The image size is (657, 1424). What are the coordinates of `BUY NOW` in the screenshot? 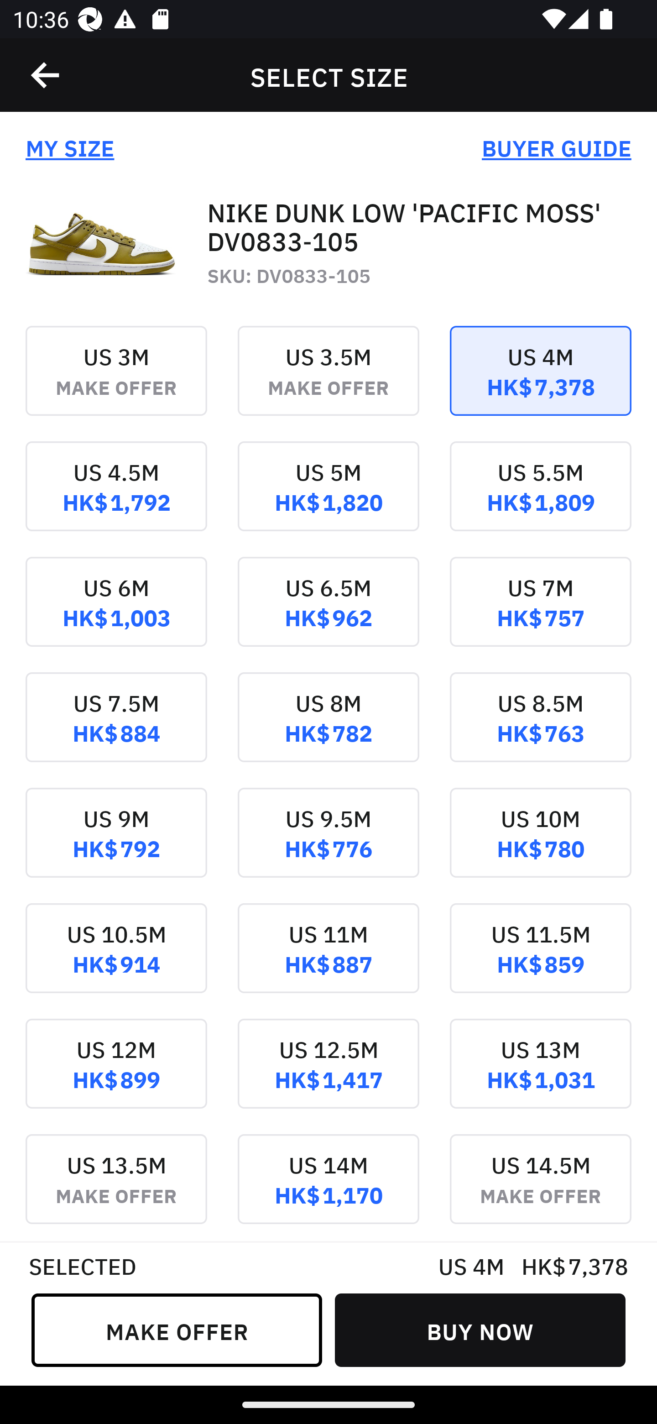 It's located at (480, 1330).